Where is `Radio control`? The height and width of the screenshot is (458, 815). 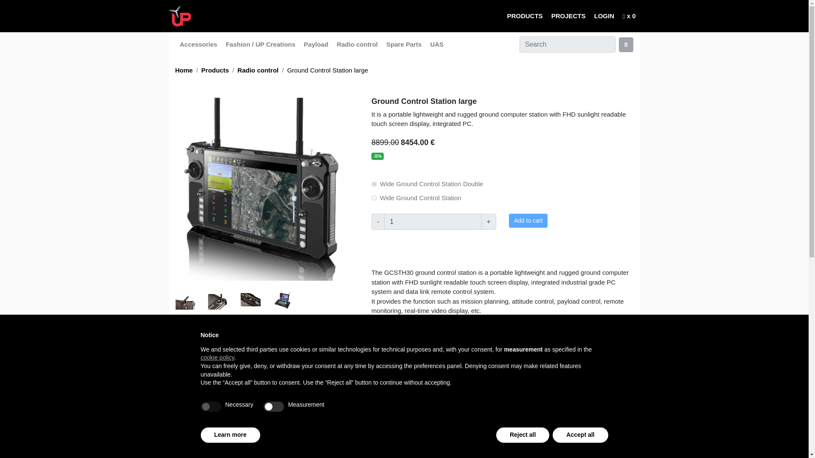 Radio control is located at coordinates (258, 70).